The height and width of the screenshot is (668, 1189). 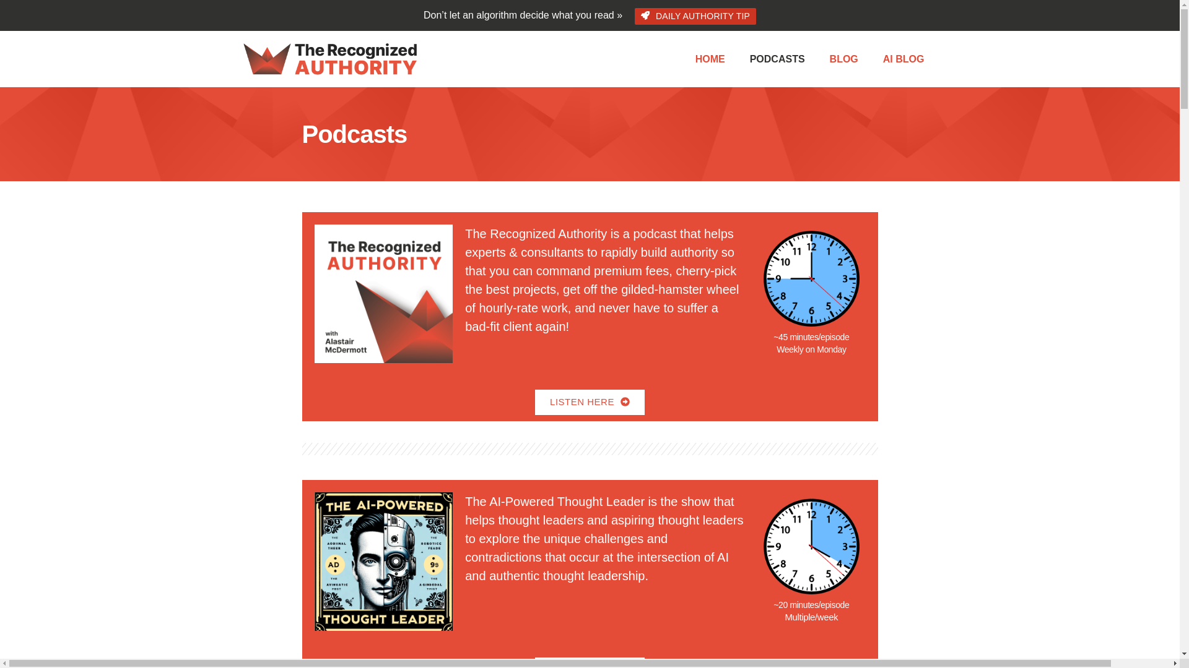 What do you see at coordinates (710, 59) in the screenshot?
I see `HOME` at bounding box center [710, 59].